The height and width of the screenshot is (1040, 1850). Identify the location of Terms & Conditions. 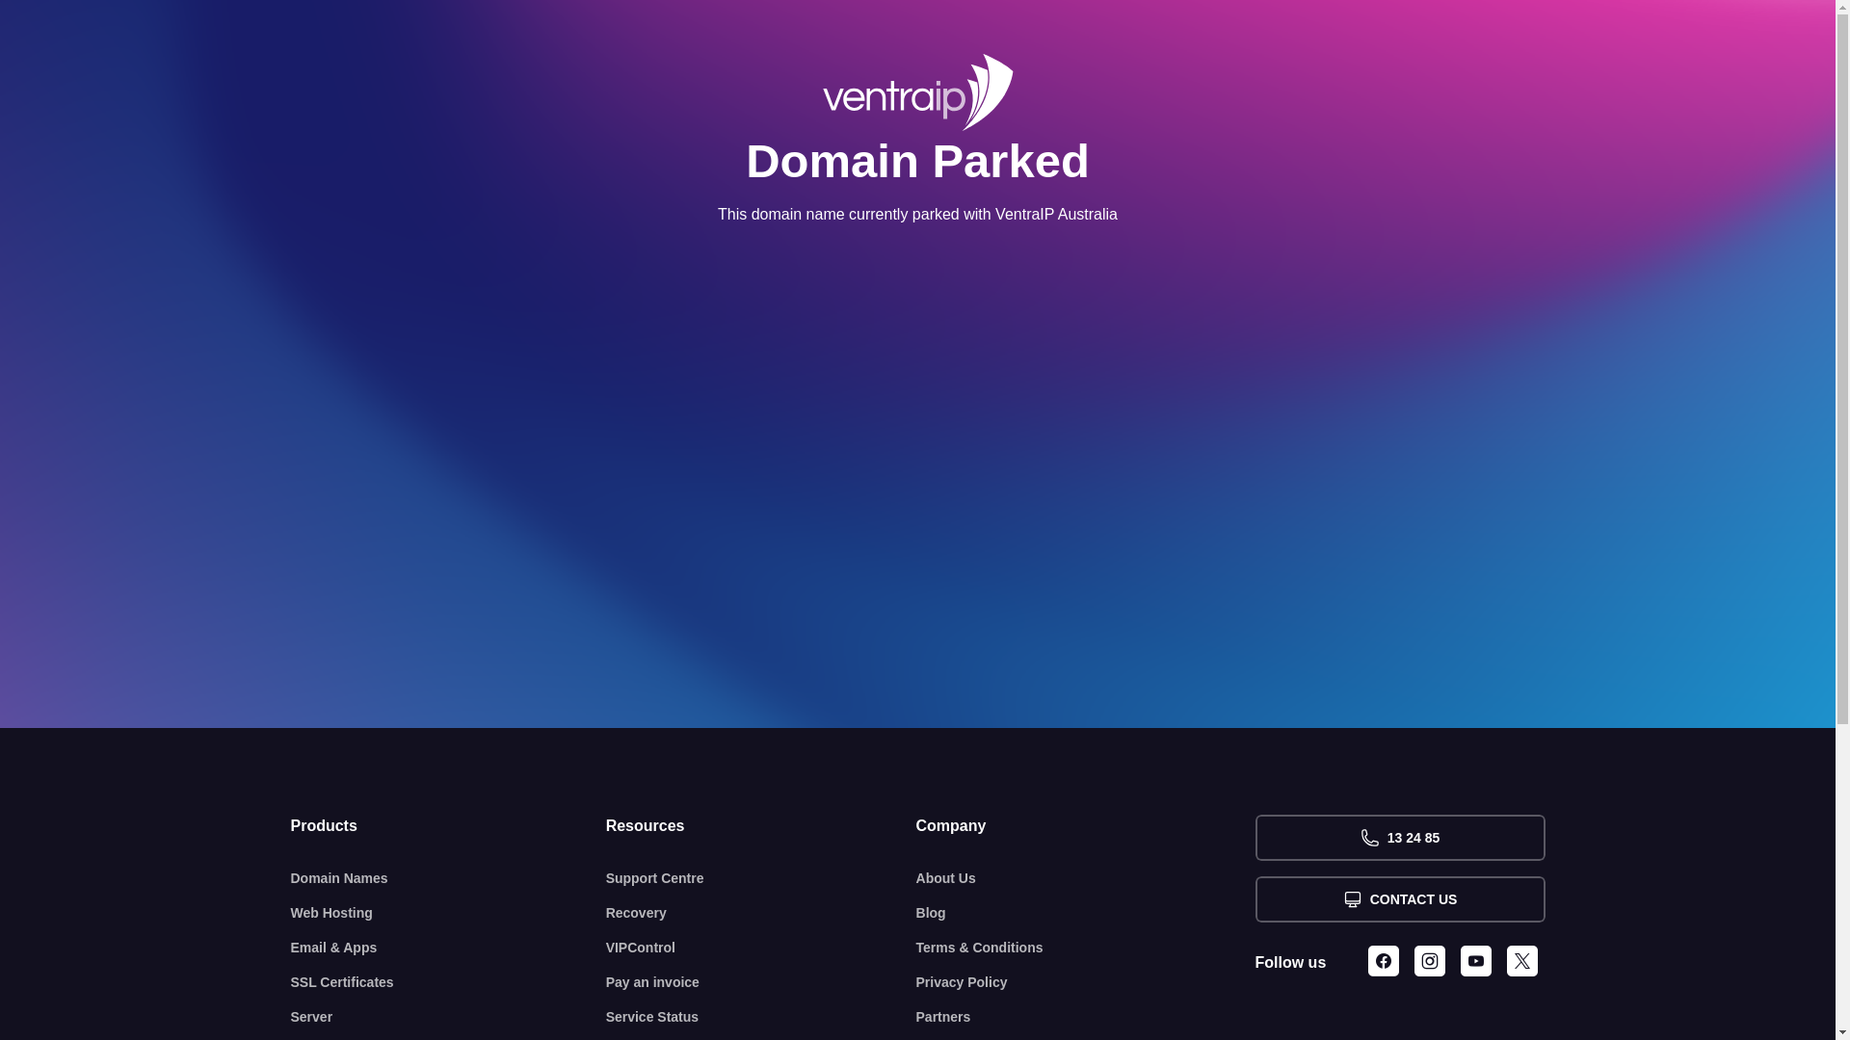
(1086, 948).